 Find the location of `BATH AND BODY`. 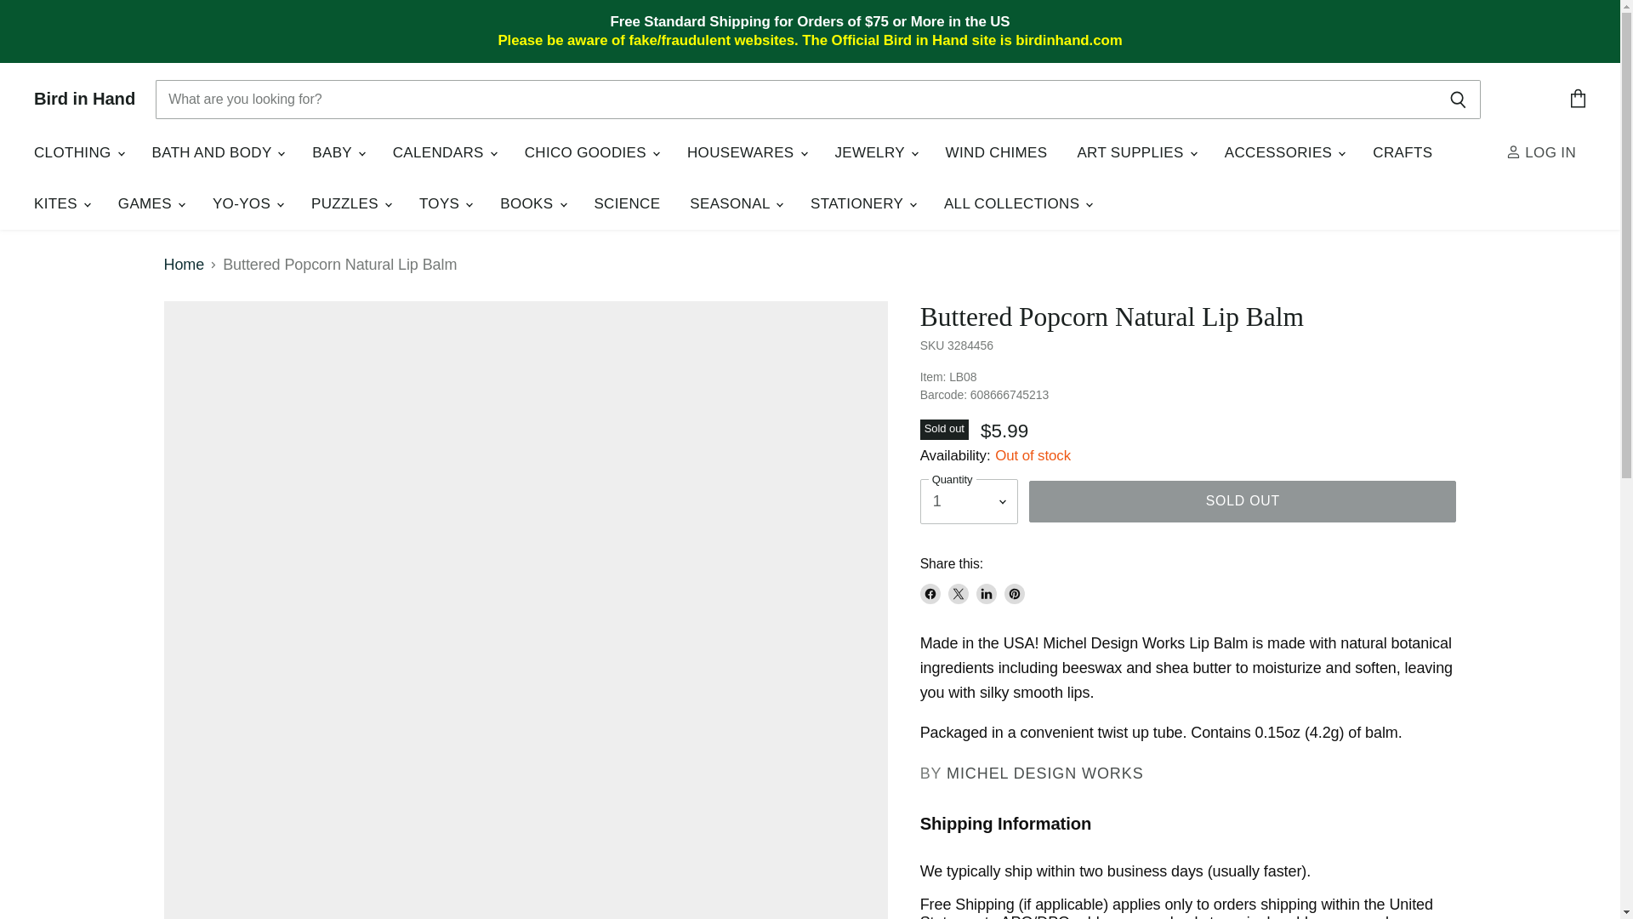

BATH AND BODY is located at coordinates (217, 152).